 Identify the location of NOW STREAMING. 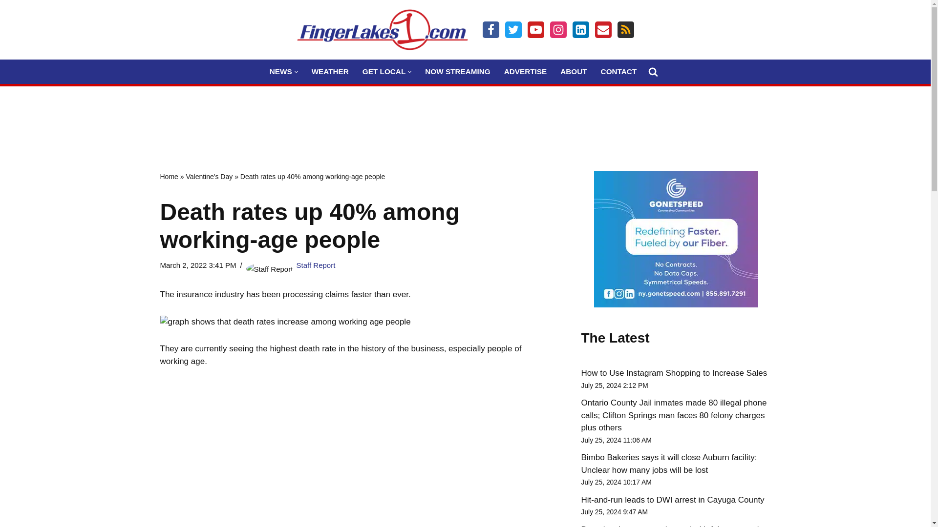
(457, 71).